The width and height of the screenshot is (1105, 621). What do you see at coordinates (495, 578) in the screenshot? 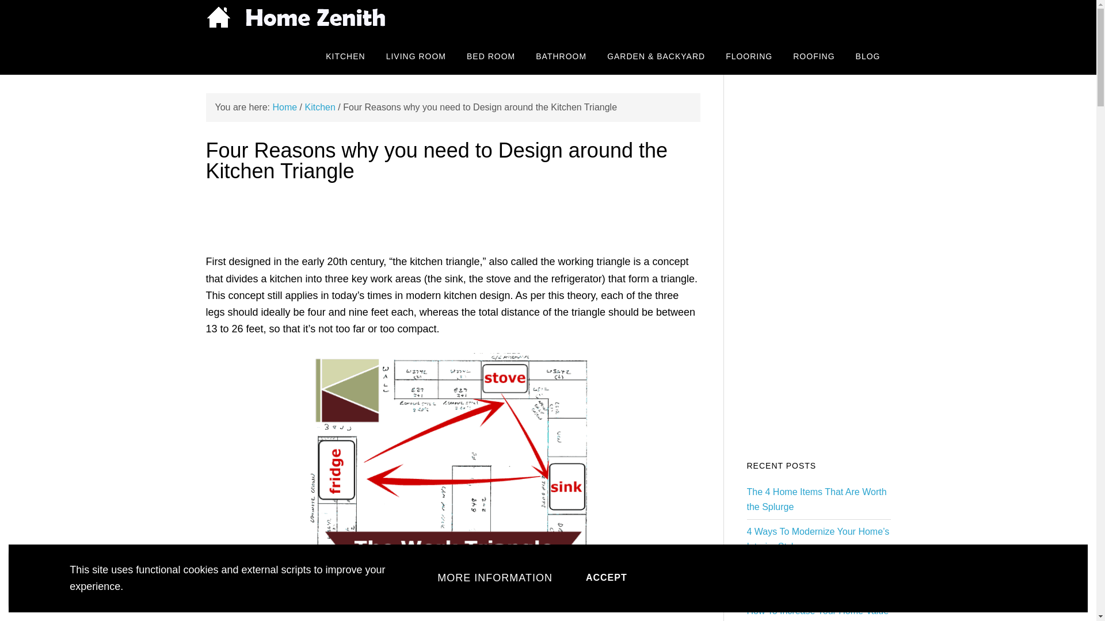
I see `MORE INFORMATION` at bounding box center [495, 578].